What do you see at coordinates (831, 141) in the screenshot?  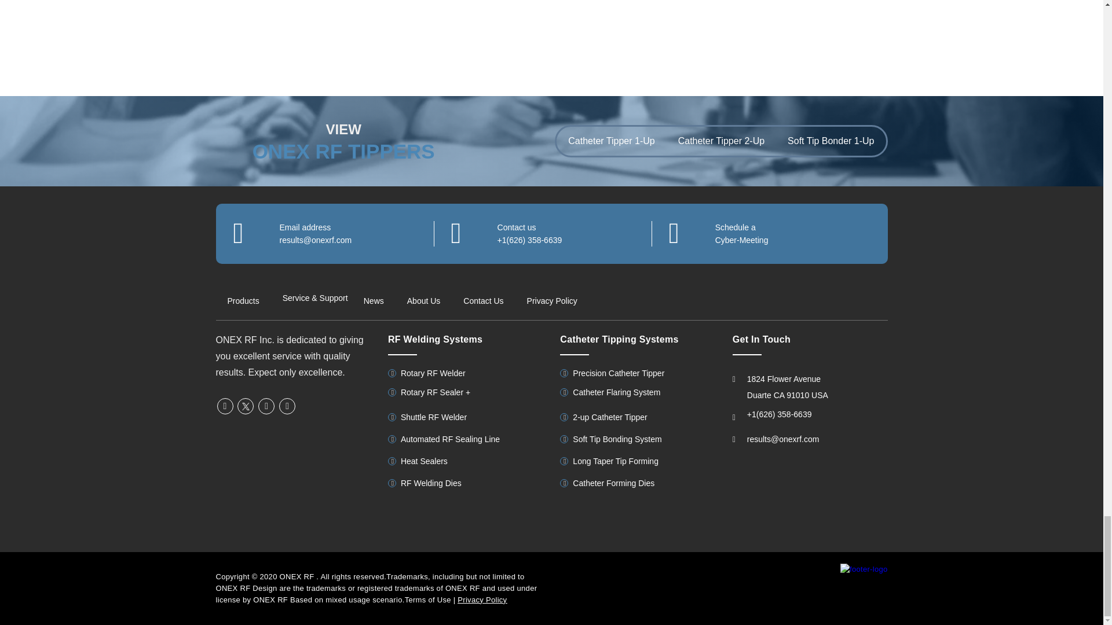 I see `Soft Tip Bonder 1-Up` at bounding box center [831, 141].